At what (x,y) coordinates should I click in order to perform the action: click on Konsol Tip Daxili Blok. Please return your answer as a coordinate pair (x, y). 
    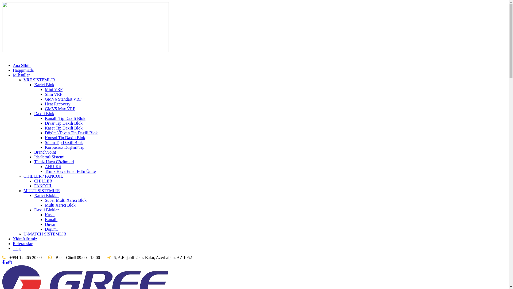
    Looking at the image, I should click on (65, 138).